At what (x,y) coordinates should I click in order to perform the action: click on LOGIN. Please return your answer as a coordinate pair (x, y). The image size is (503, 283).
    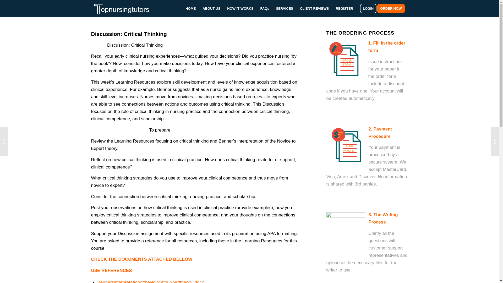
    Looking at the image, I should click on (368, 8).